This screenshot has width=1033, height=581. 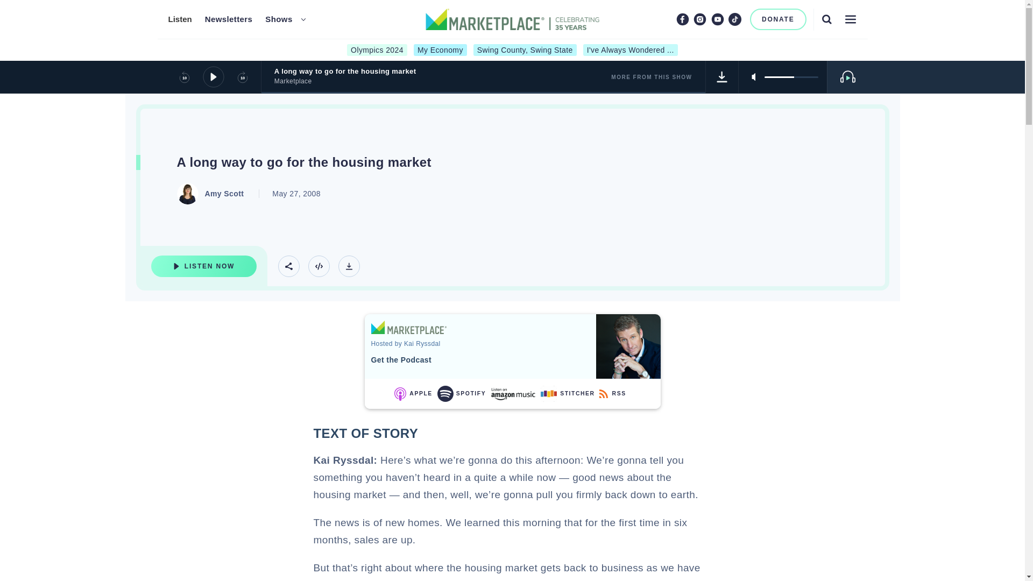 I want to click on Search, so click(x=826, y=19).